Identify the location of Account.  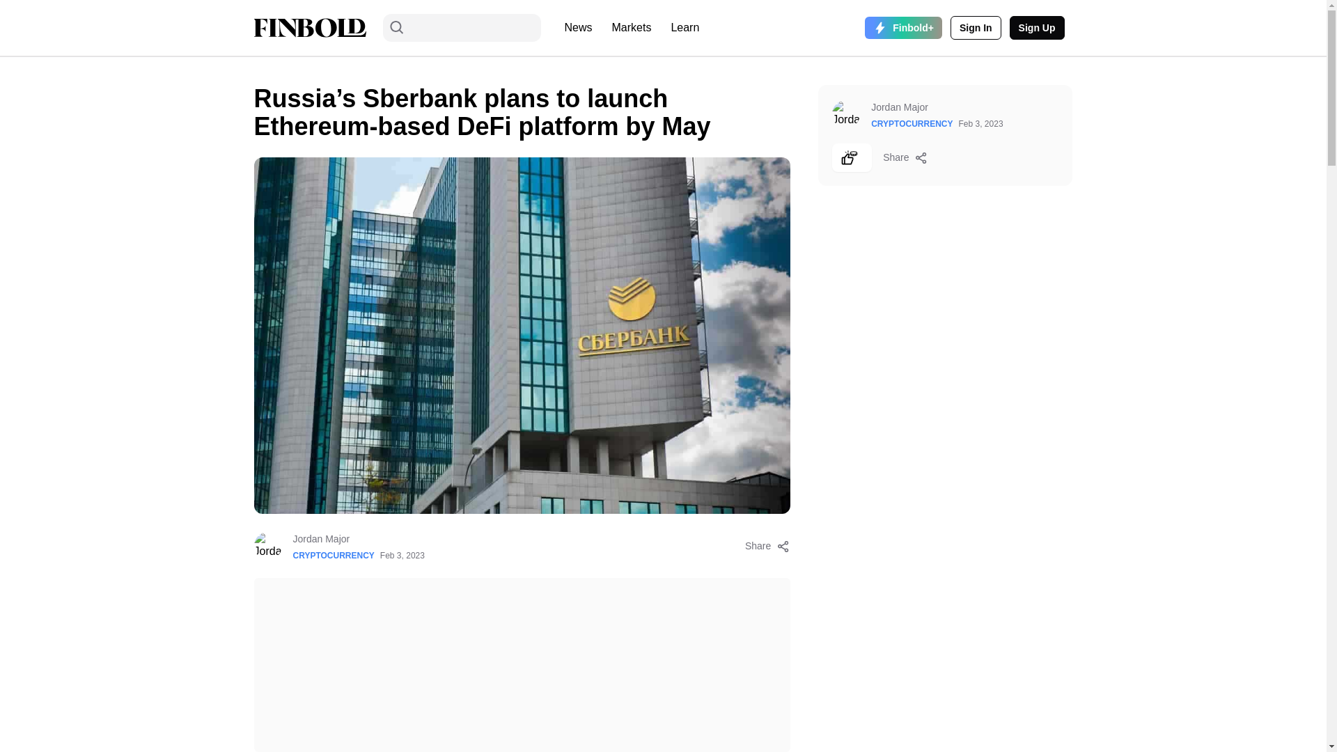
(976, 28).